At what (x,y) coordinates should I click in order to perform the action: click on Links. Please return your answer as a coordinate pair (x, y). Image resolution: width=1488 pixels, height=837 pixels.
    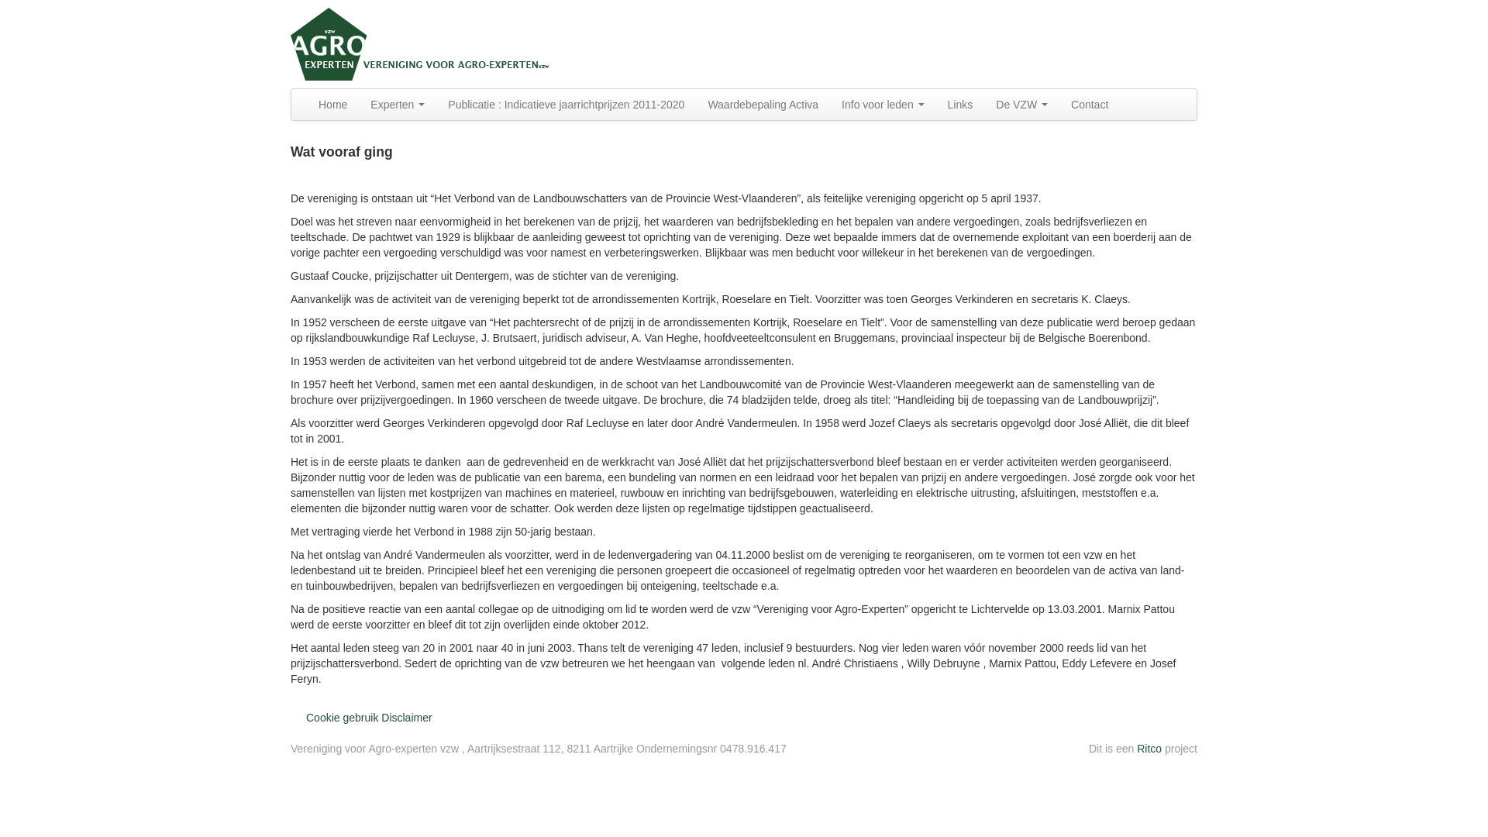
    Looking at the image, I should click on (961, 105).